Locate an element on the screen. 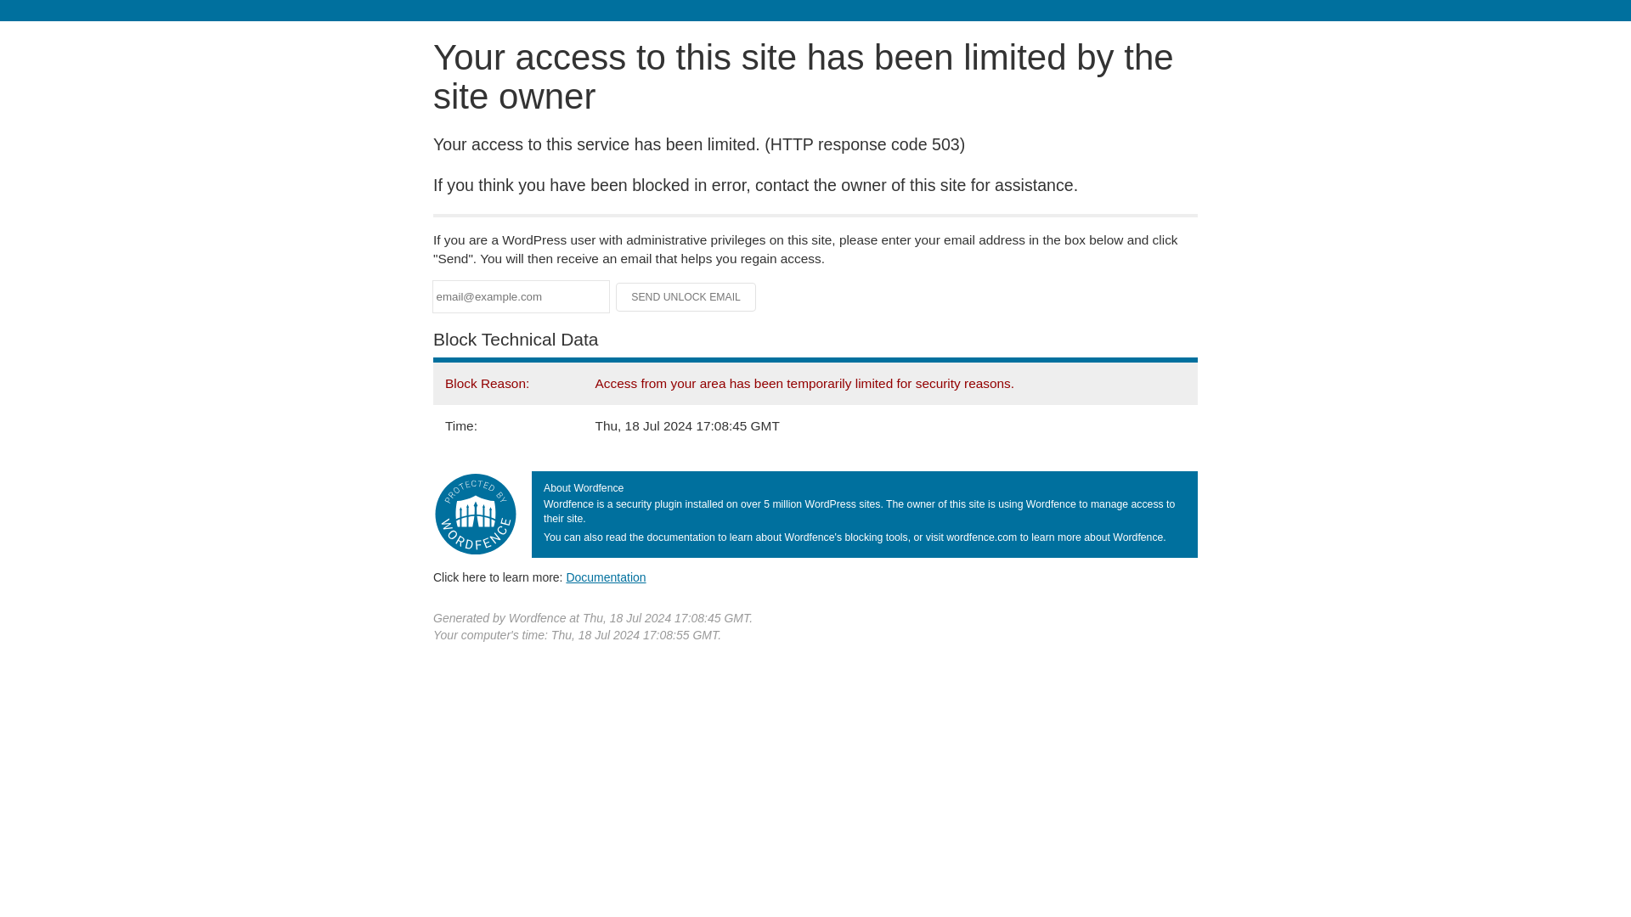  Documentation is located at coordinates (606, 577).